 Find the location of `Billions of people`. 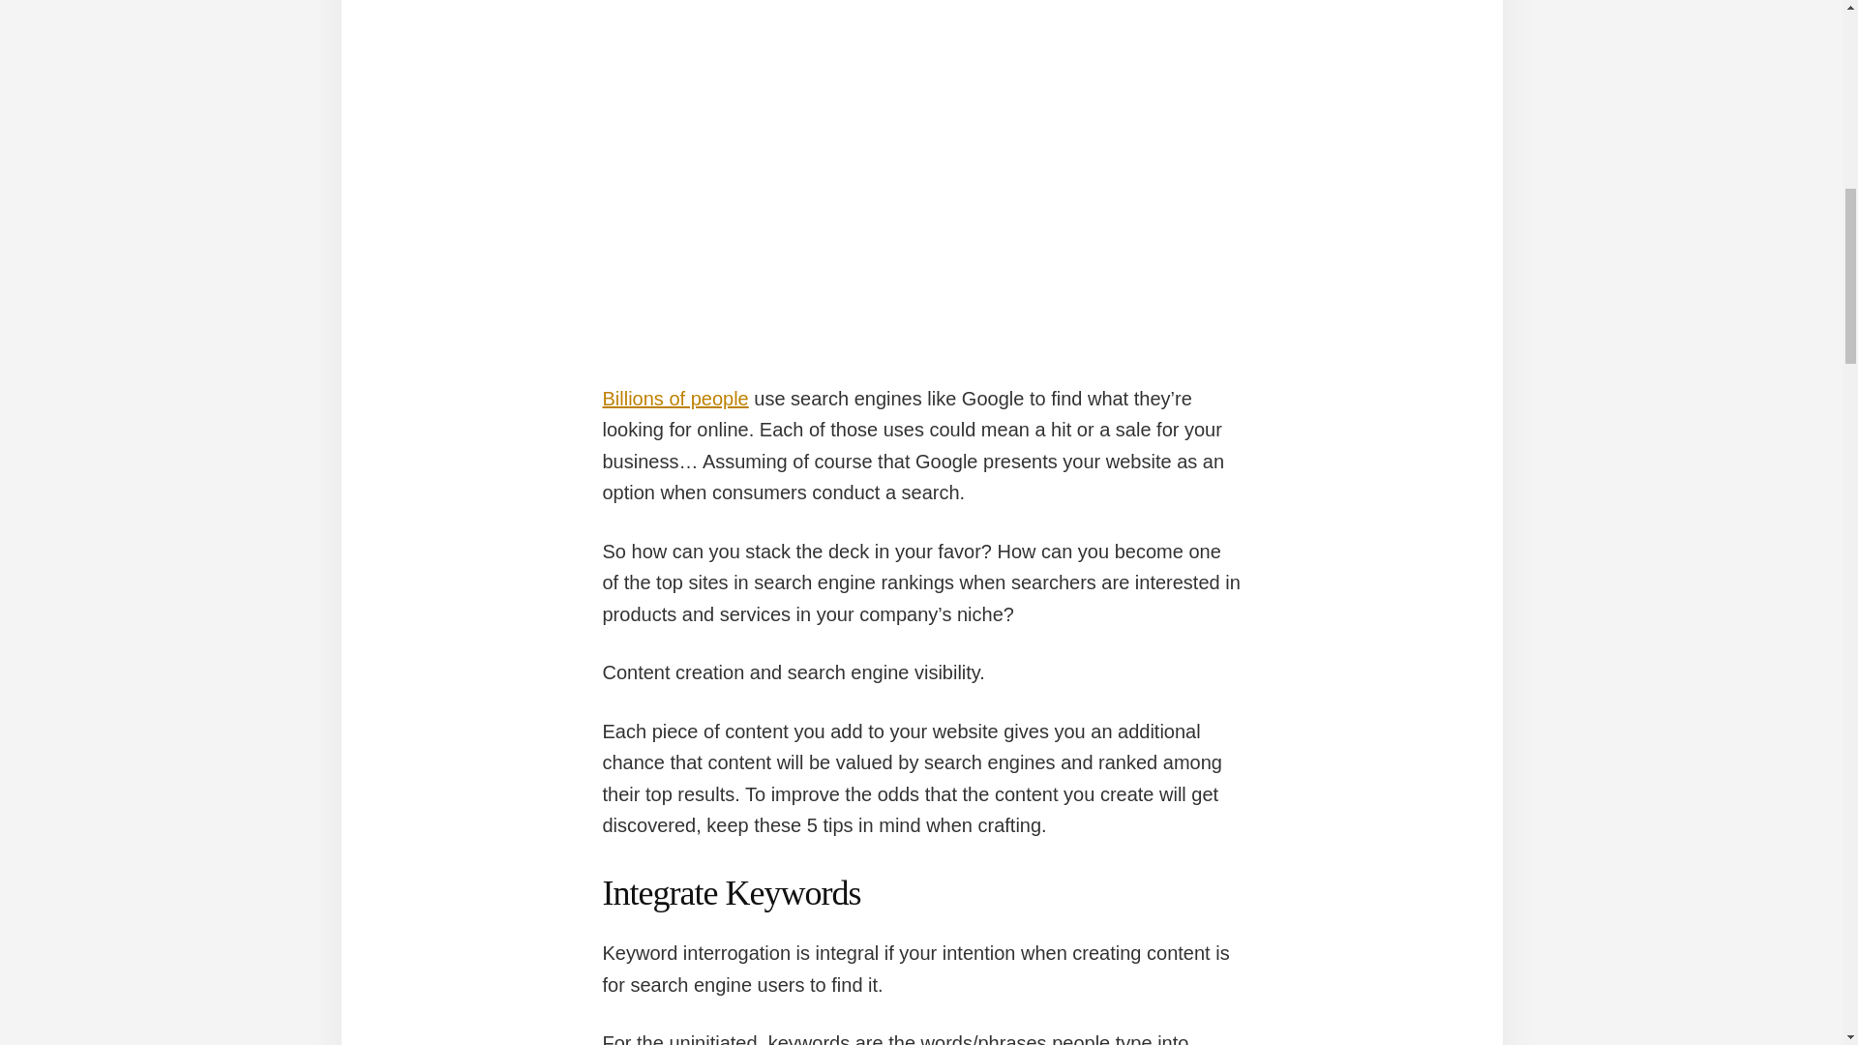

Billions of people is located at coordinates (675, 399).